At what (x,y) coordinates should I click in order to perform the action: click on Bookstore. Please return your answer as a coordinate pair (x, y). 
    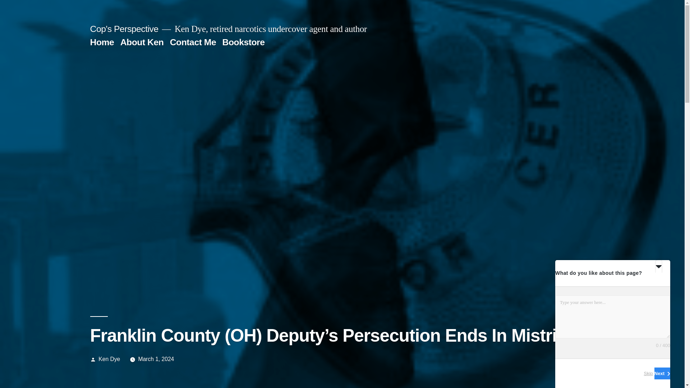
    Looking at the image, I should click on (244, 42).